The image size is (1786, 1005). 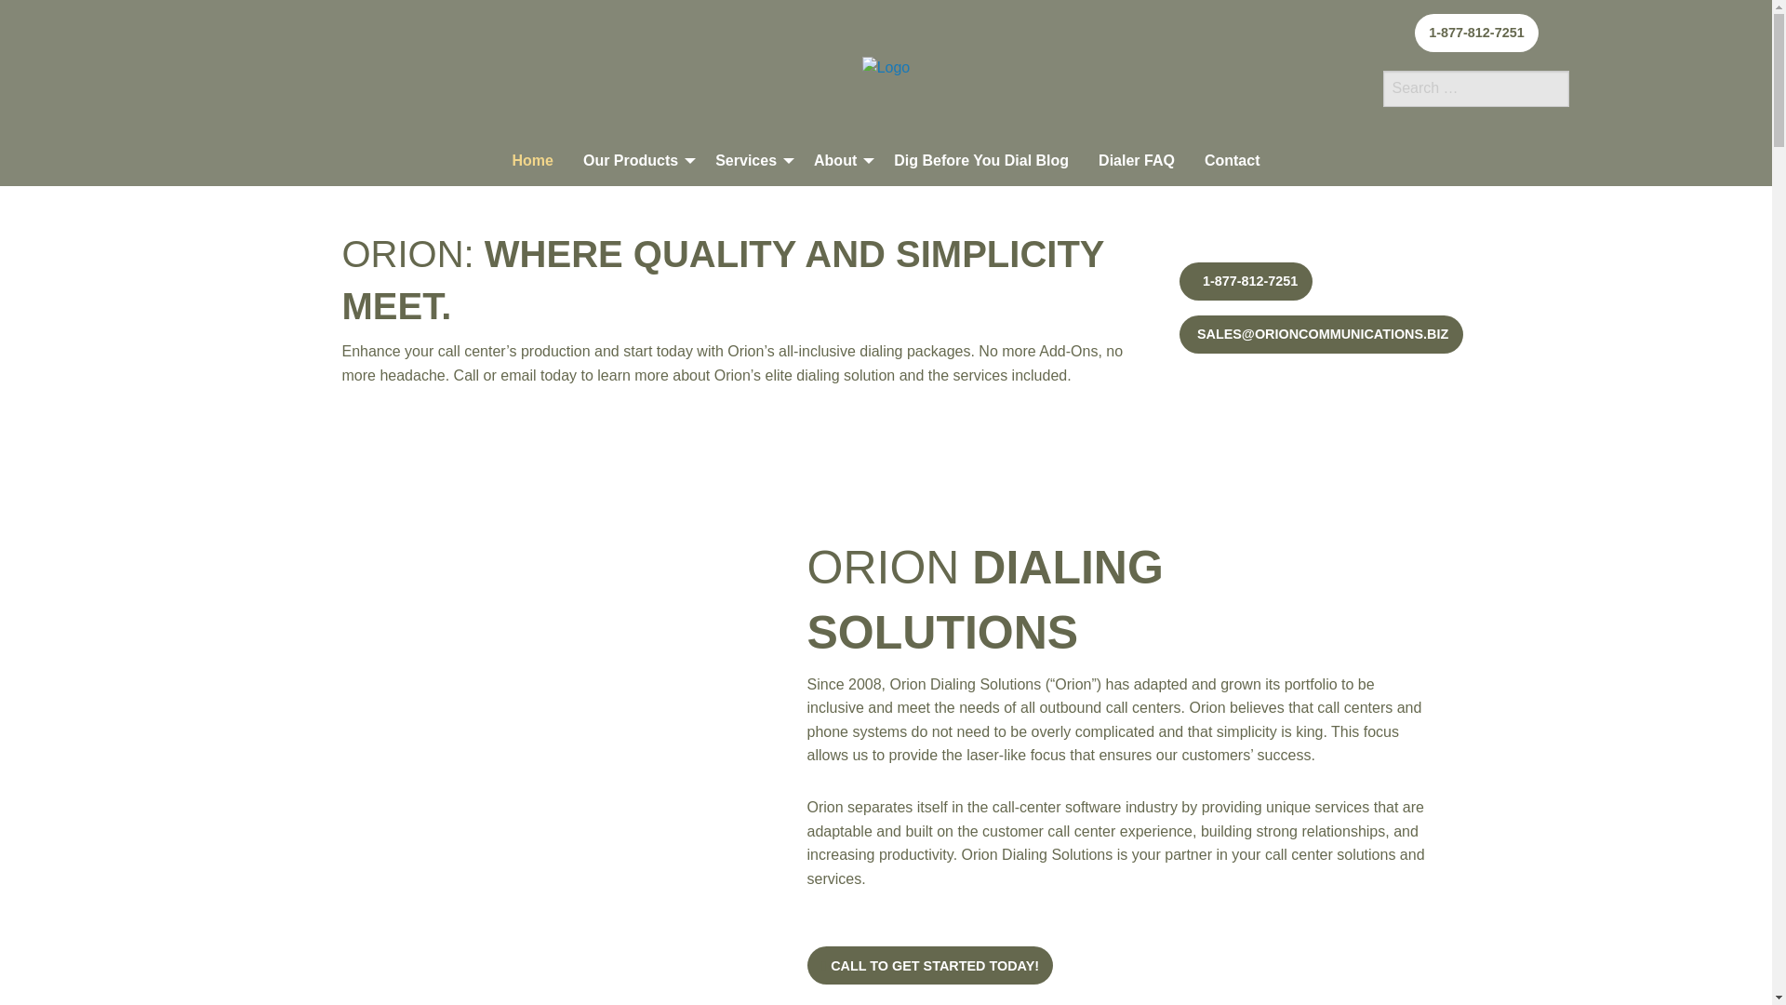 I want to click on Our Products, so click(x=633, y=161).